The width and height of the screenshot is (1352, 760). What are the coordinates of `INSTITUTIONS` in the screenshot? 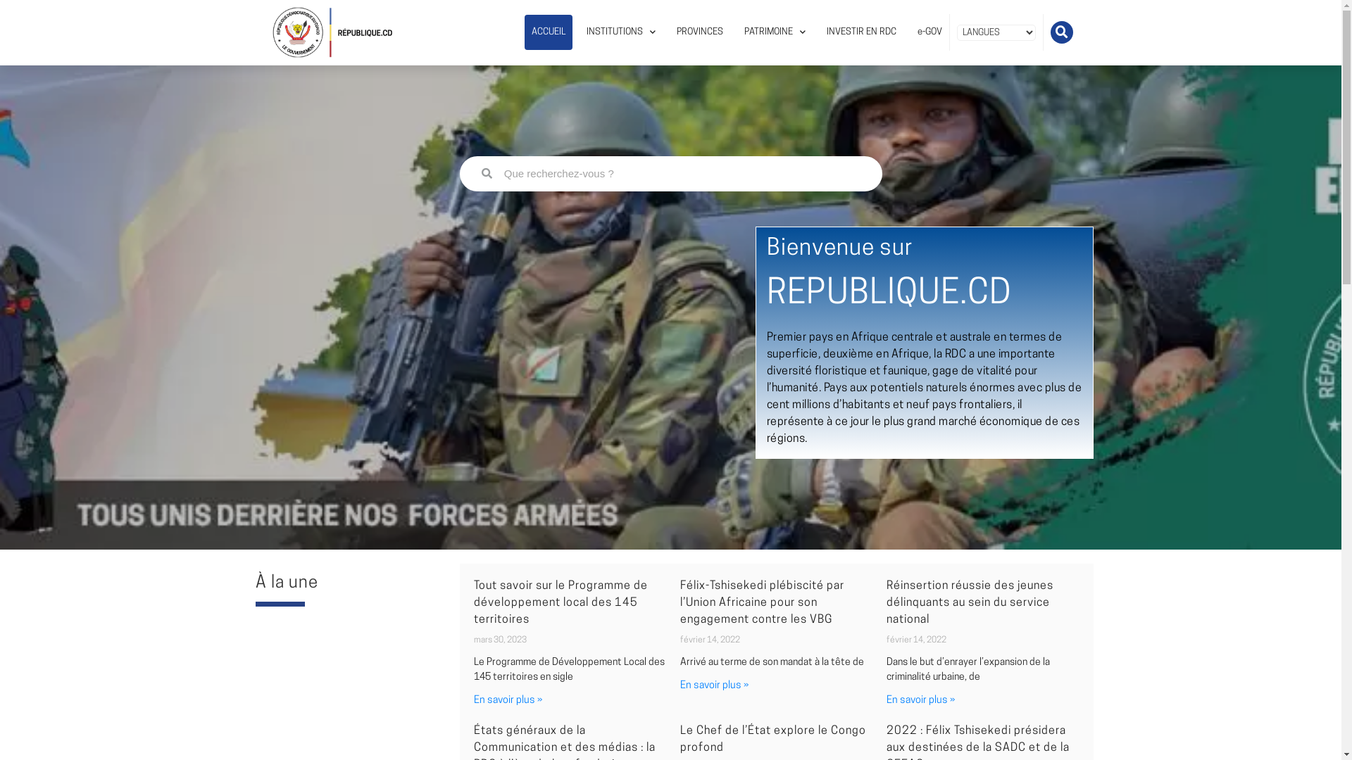 It's located at (621, 32).